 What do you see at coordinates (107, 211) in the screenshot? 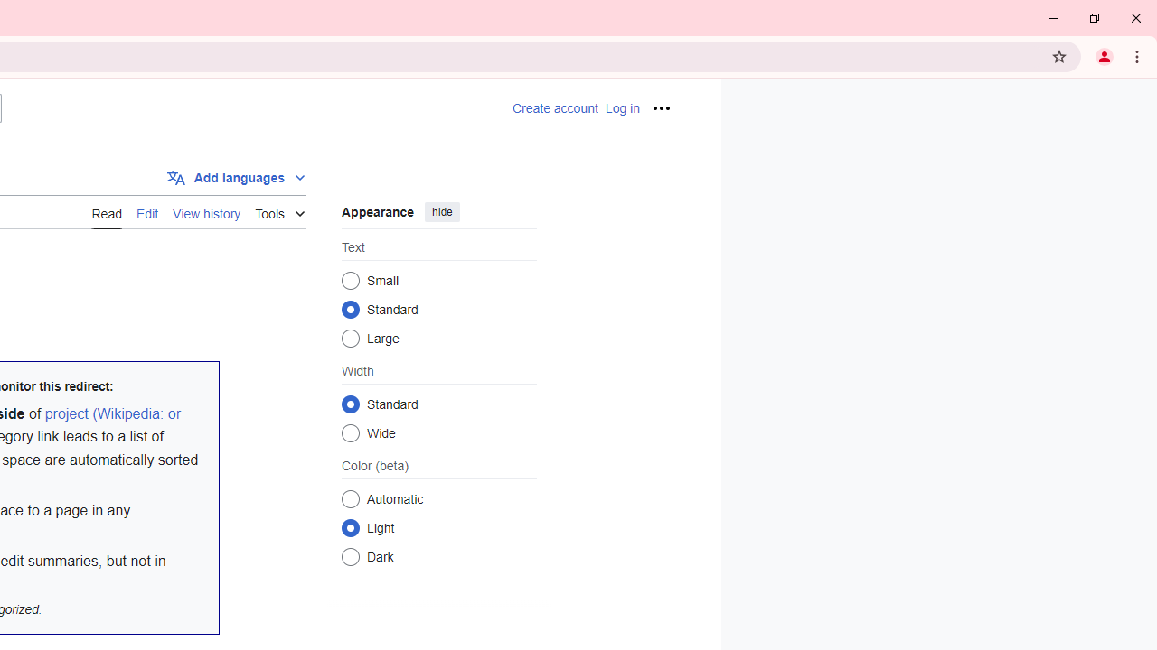
I see `AutomationID: ca-view` at bounding box center [107, 211].